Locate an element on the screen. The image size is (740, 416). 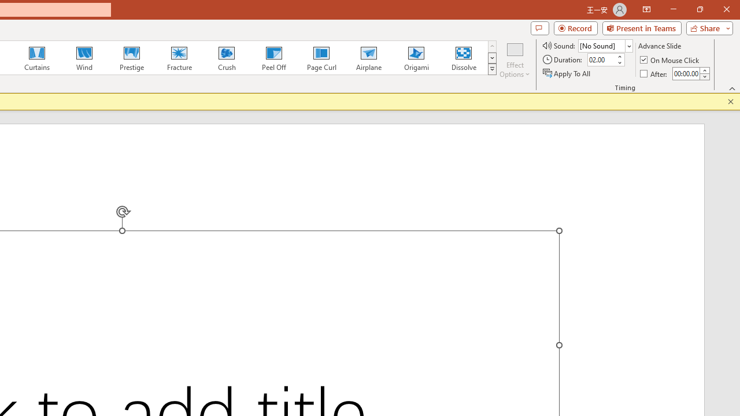
Peel Off is located at coordinates (273, 58).